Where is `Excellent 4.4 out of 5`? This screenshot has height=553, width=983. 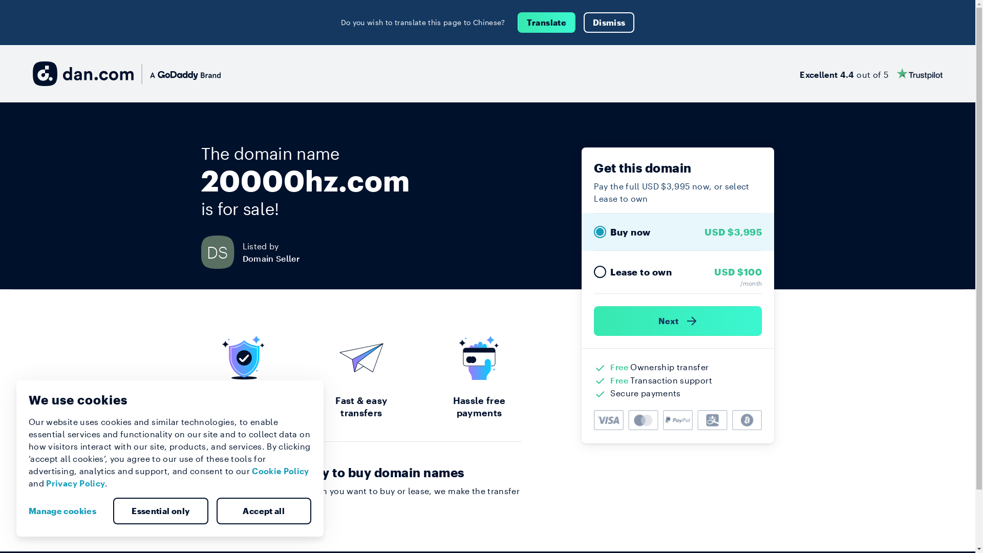
Excellent 4.4 out of 5 is located at coordinates (871, 74).